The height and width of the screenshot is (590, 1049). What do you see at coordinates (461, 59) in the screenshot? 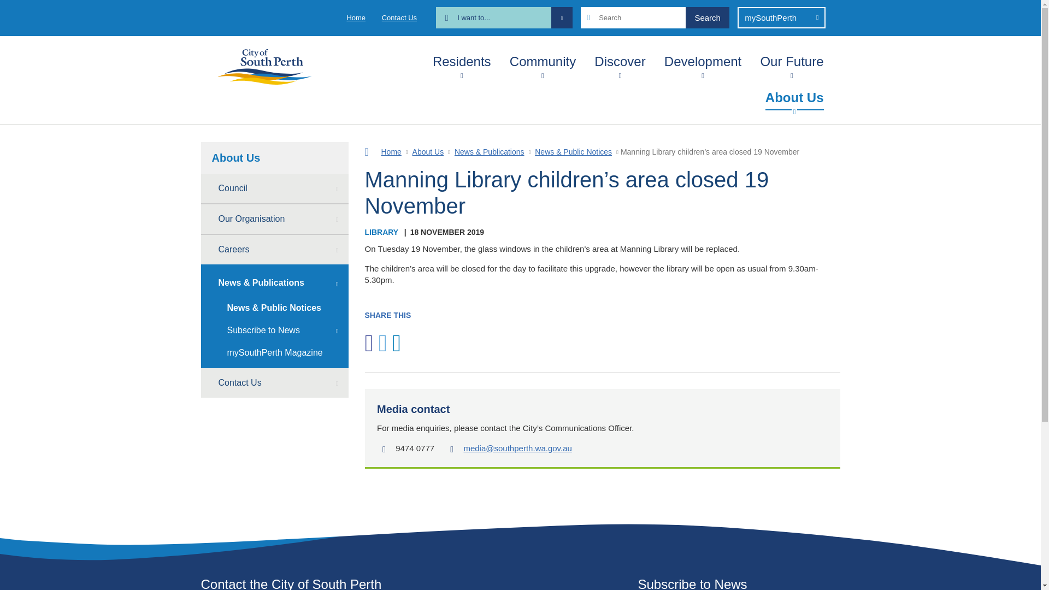
I see `Residents` at bounding box center [461, 59].